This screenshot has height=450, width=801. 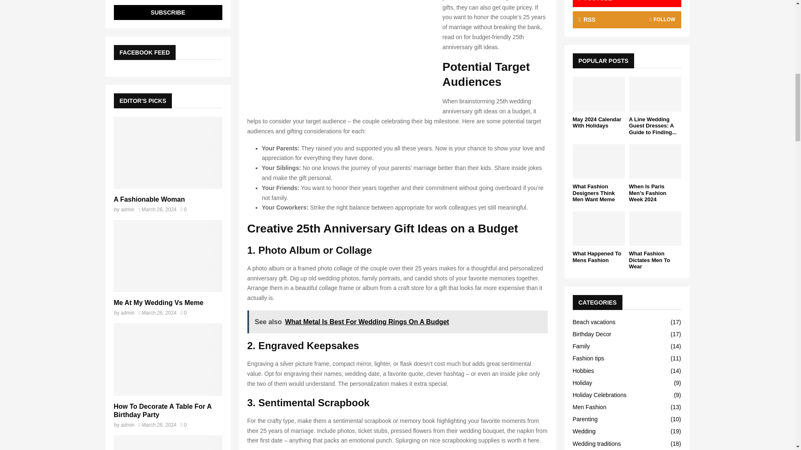 I want to click on  Me At My Wedding Vs Meme , so click(x=159, y=302).